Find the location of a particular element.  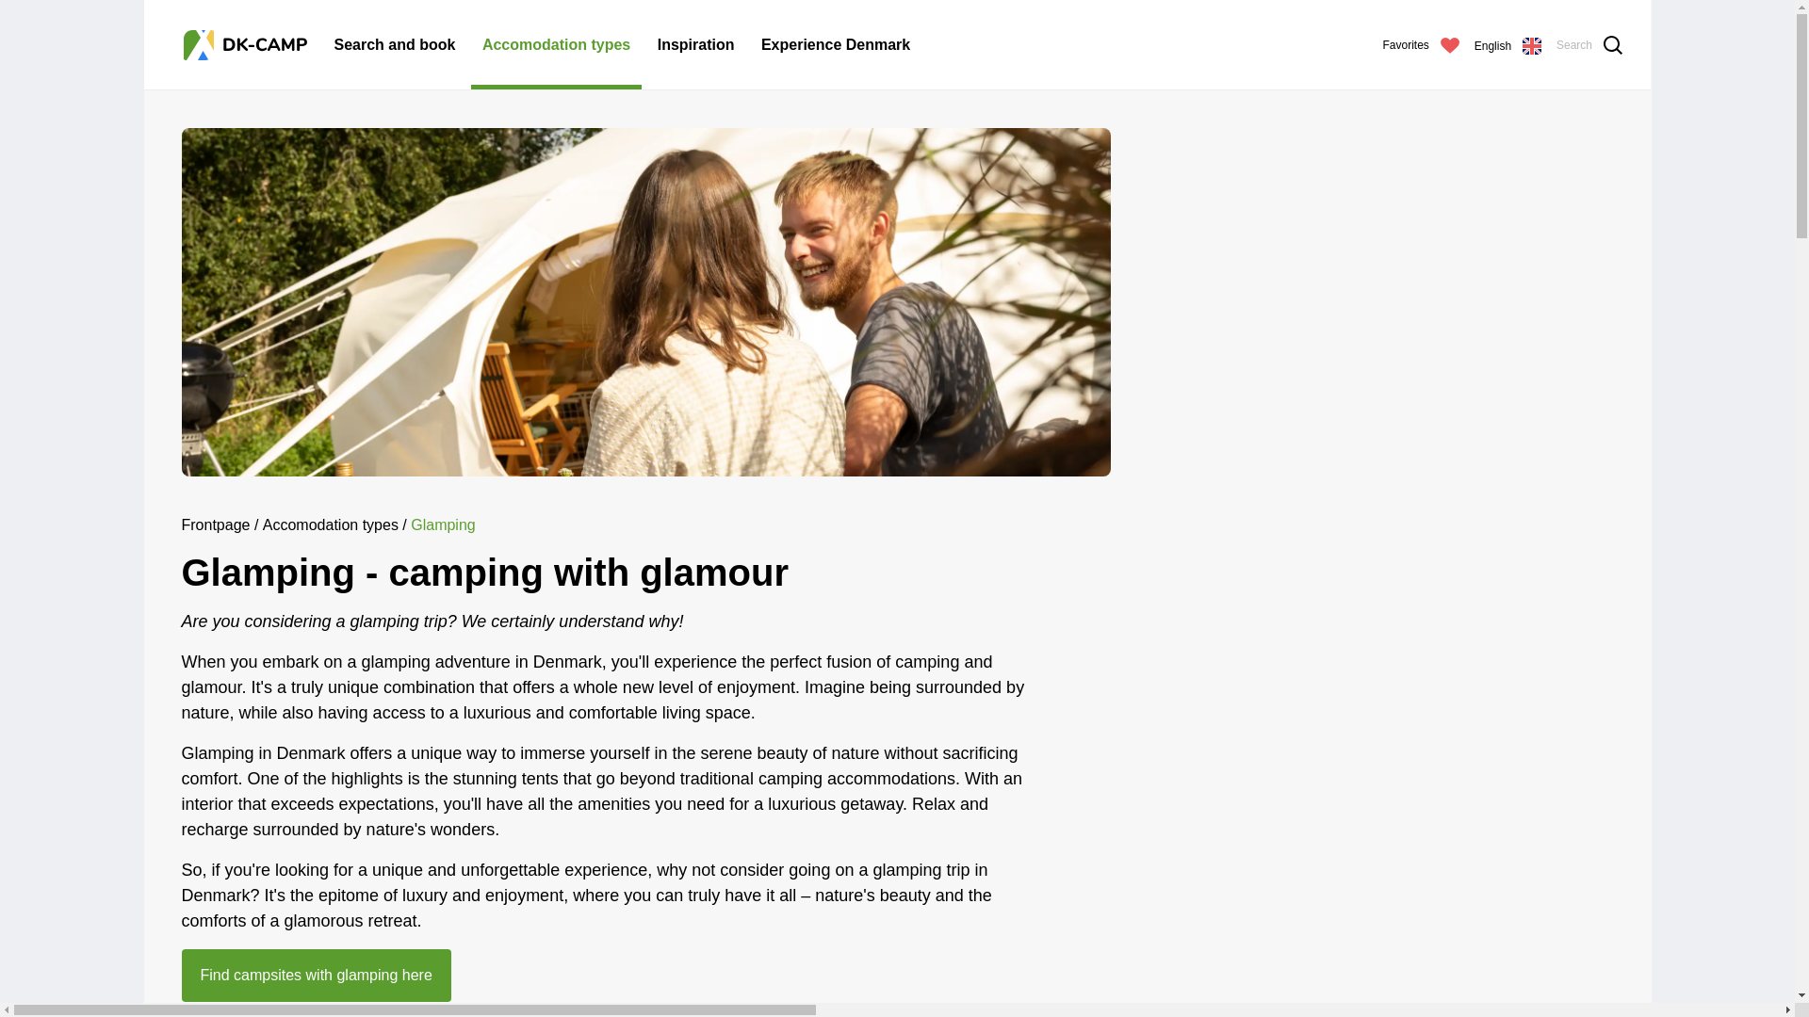

Inspiration is located at coordinates (695, 44).